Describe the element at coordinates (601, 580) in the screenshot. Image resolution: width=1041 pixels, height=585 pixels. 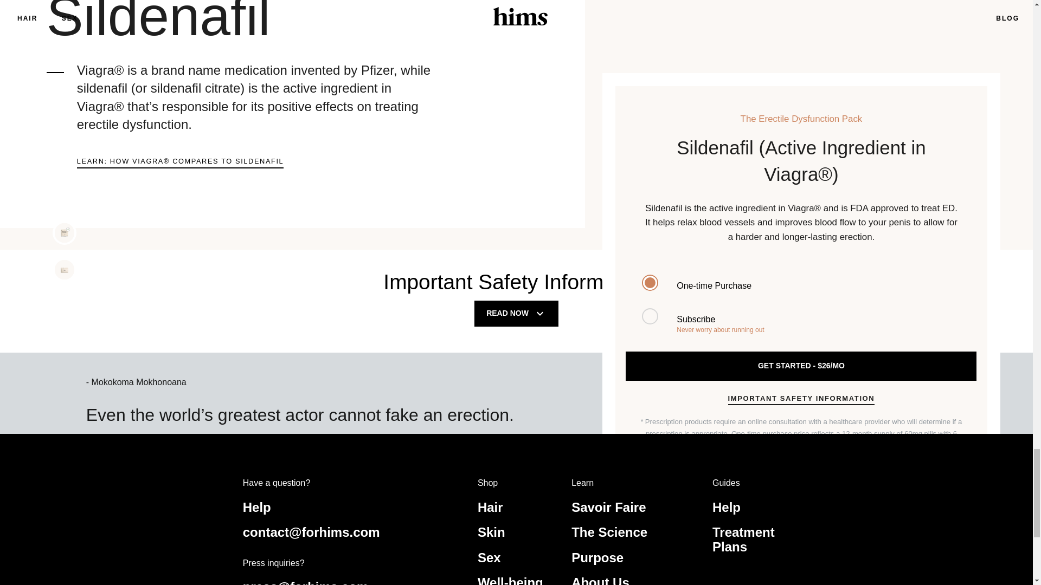
I see `About Us` at that location.